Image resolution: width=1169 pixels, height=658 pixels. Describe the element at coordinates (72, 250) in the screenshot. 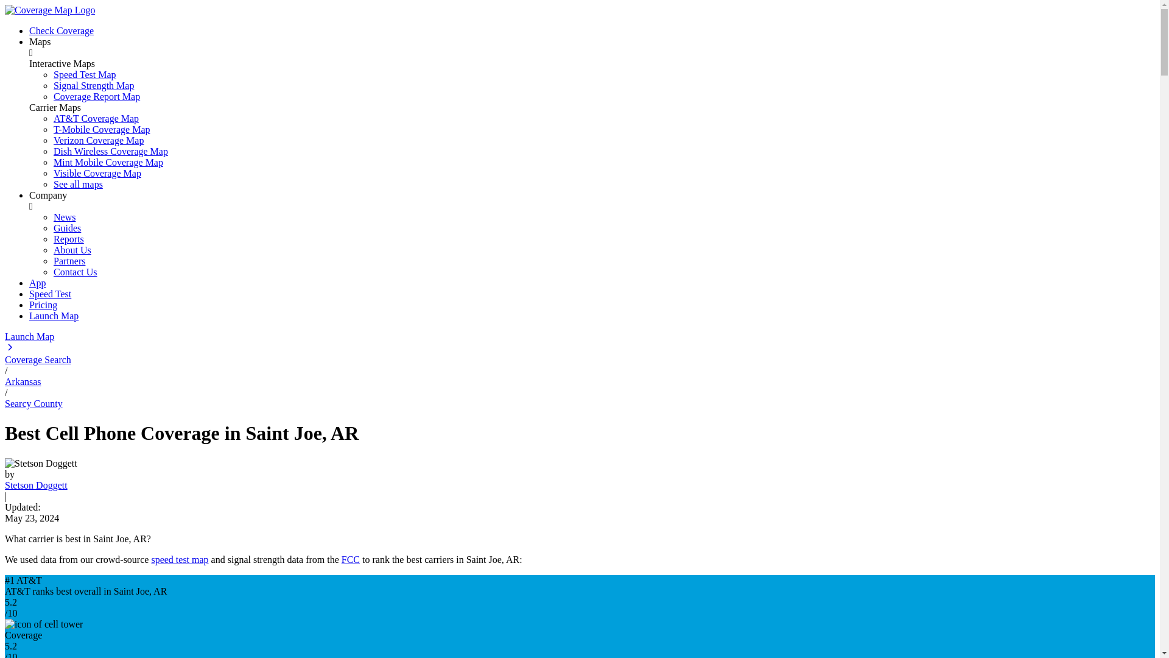

I see `About Us` at that location.